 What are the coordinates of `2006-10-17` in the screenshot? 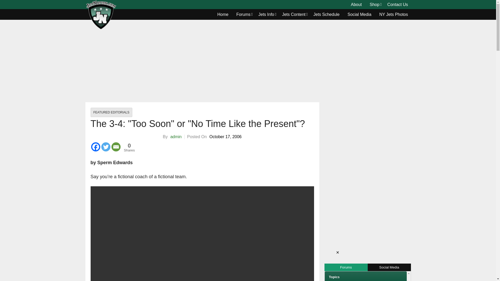 It's located at (226, 137).